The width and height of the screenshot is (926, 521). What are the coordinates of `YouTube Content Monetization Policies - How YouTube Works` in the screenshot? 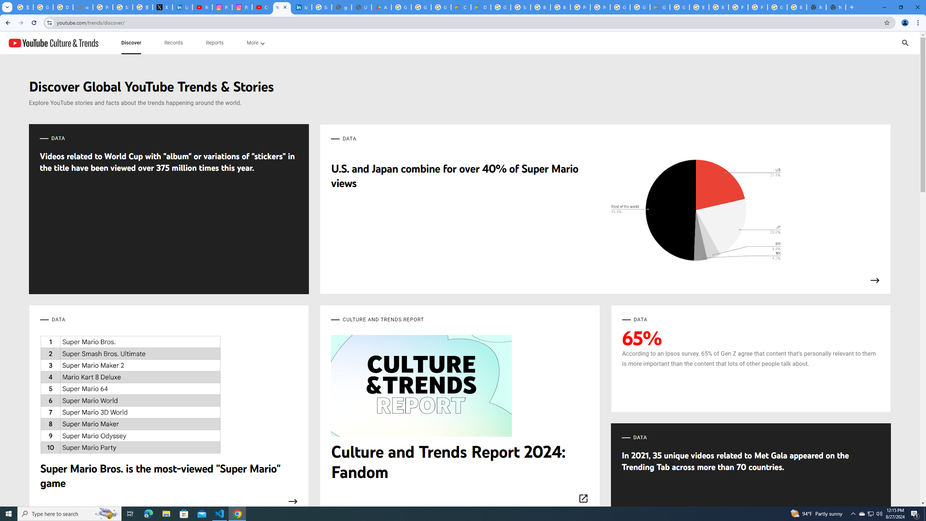 It's located at (202, 7).